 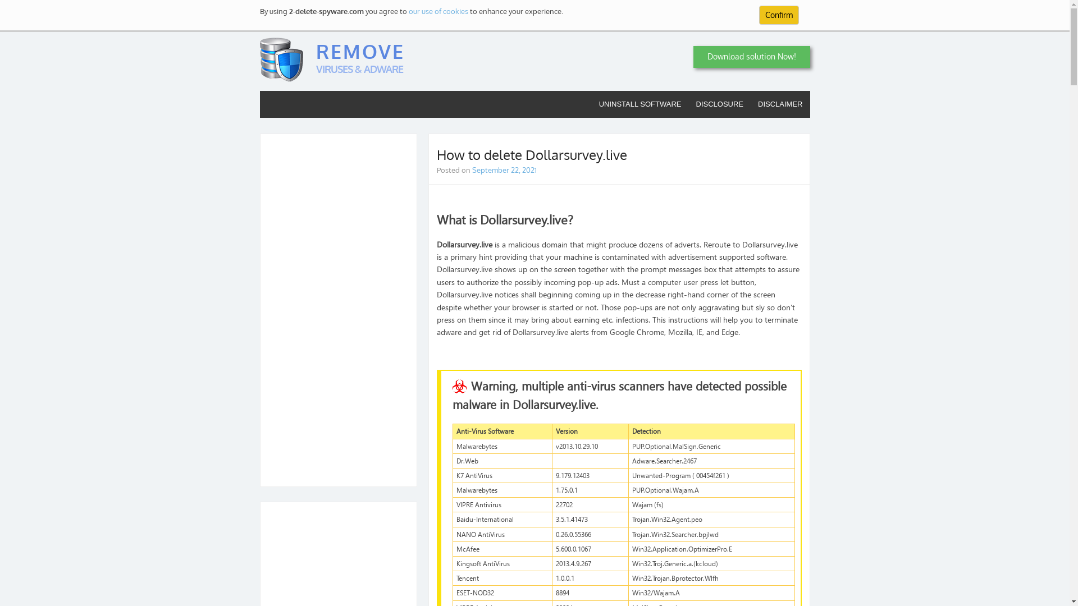 What do you see at coordinates (751, 57) in the screenshot?
I see `Download solution Now!` at bounding box center [751, 57].